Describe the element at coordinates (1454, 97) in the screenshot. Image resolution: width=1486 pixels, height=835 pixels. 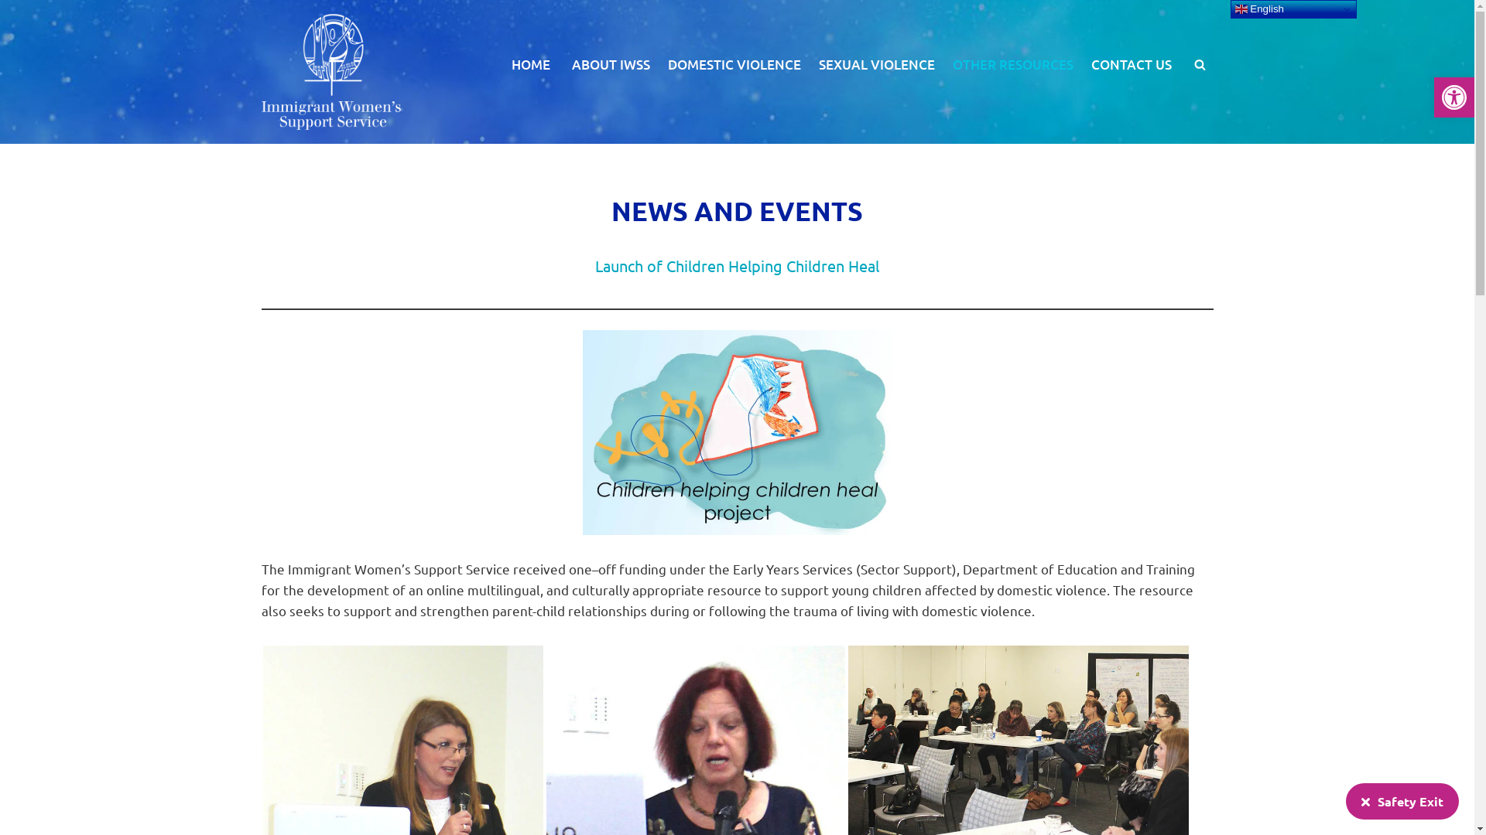
I see `Open toolbar
Accessibility Tools` at that location.